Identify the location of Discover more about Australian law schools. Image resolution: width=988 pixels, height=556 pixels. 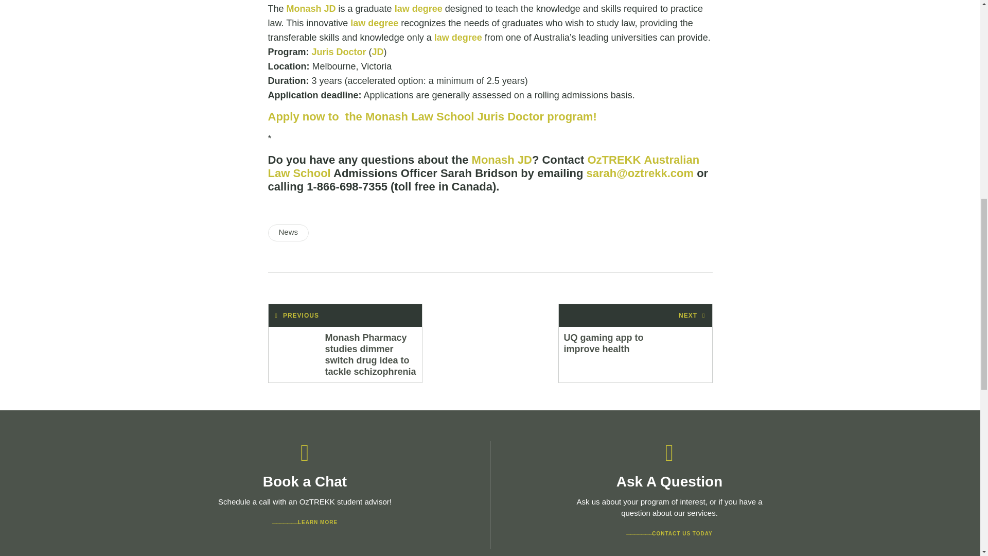
(484, 166).